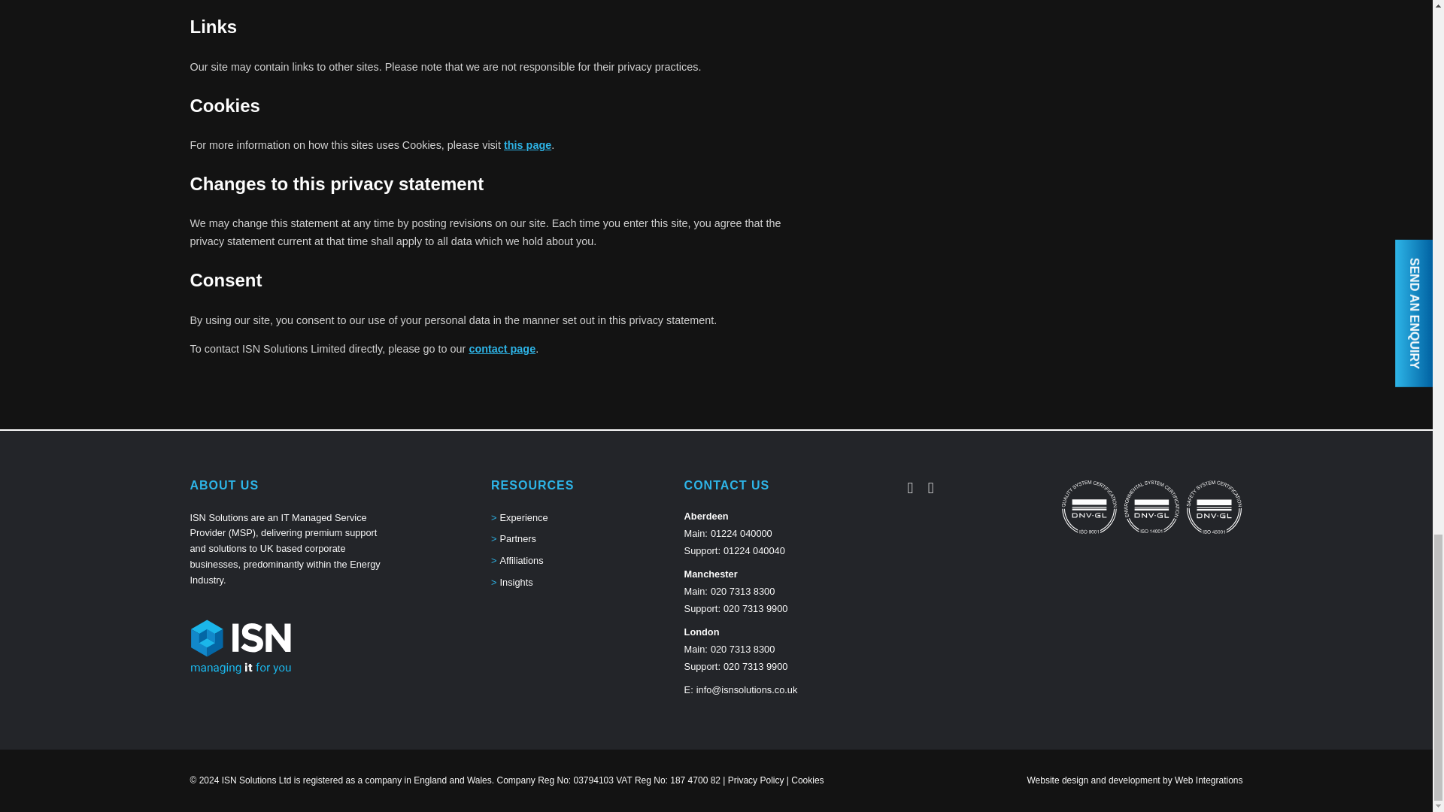 Image resolution: width=1444 pixels, height=812 pixels. Describe the element at coordinates (742, 534) in the screenshot. I see `01224 040000` at that location.